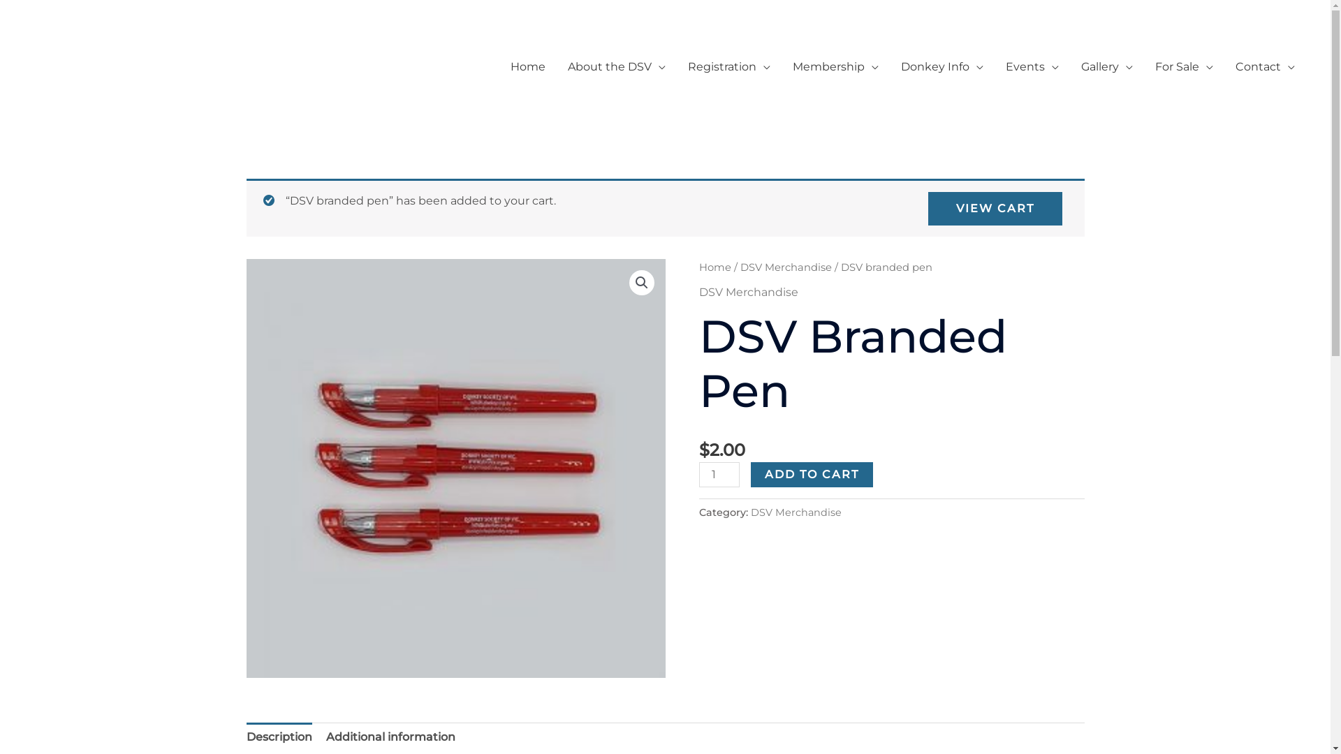  What do you see at coordinates (1032, 67) in the screenshot?
I see `Events` at bounding box center [1032, 67].